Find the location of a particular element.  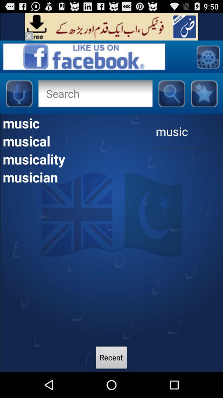

like on facebook is located at coordinates (84, 56).